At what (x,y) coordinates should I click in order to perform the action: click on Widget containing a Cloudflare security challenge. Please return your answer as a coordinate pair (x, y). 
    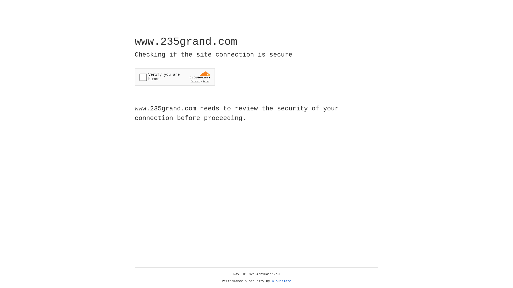
    Looking at the image, I should click on (175, 77).